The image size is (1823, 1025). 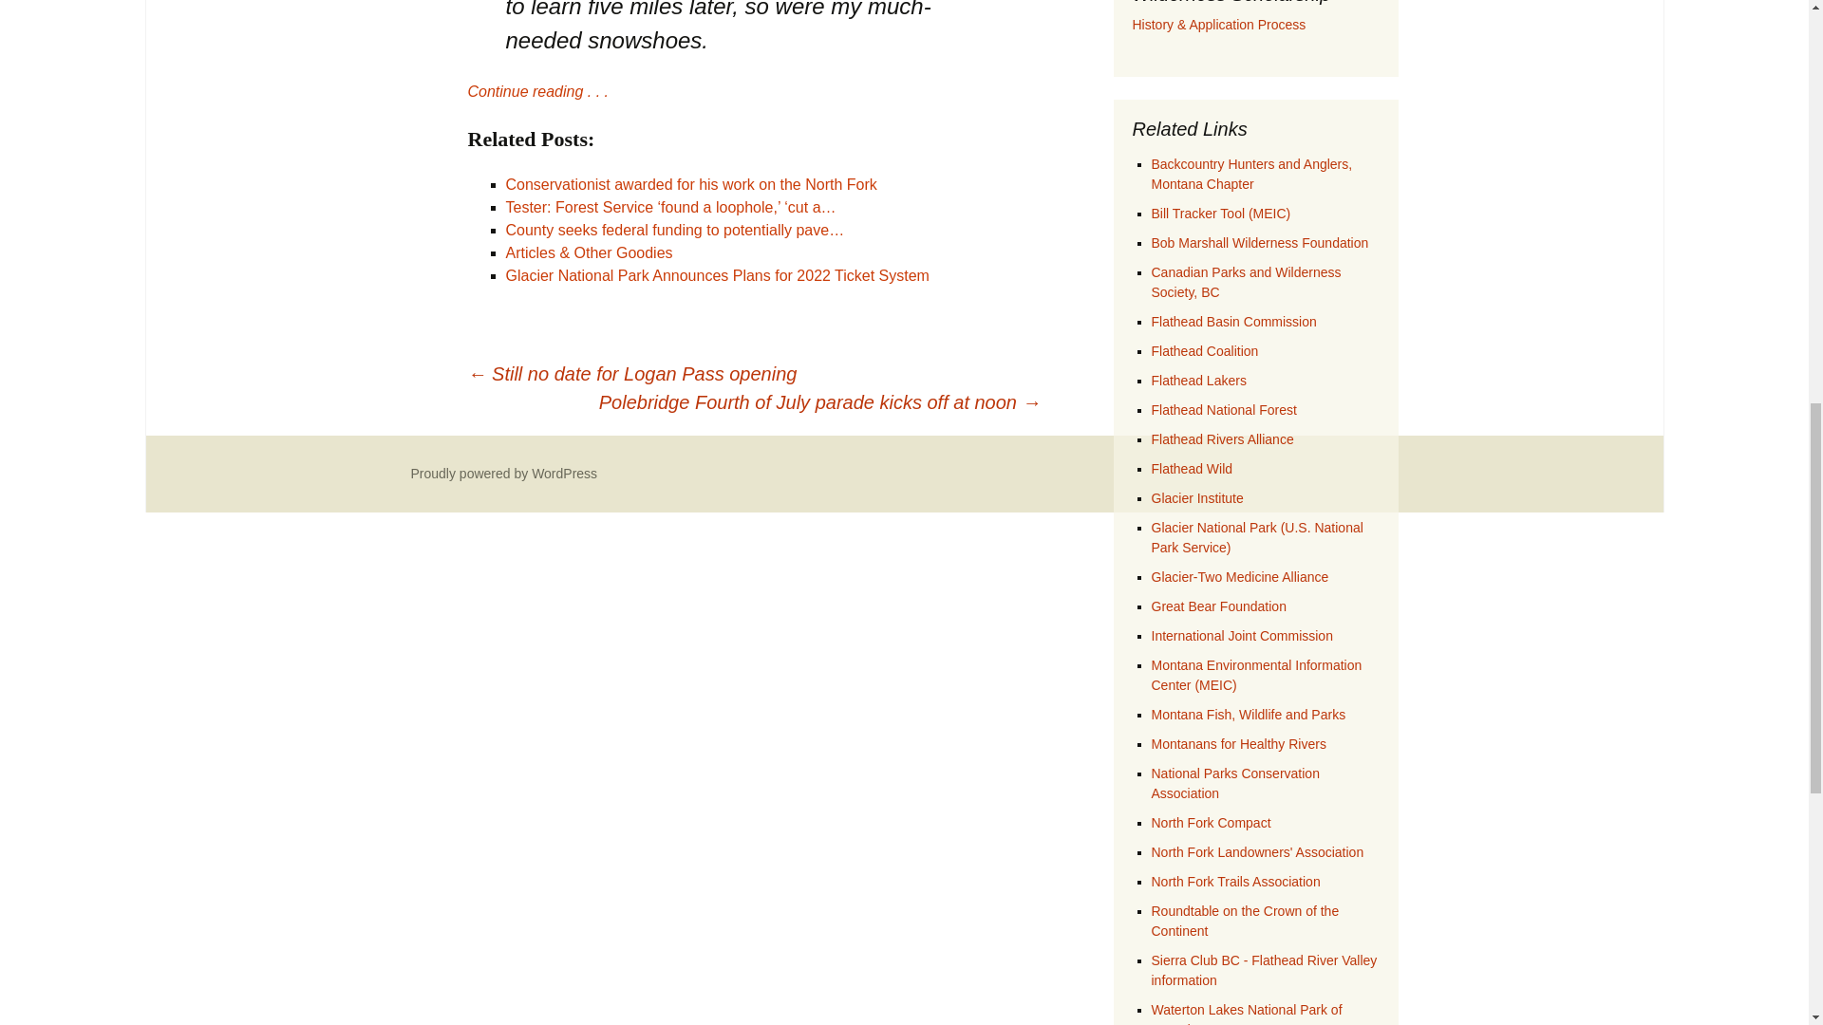 What do you see at coordinates (1245, 282) in the screenshot?
I see `Canadian Parks and Wilderness Society, BC` at bounding box center [1245, 282].